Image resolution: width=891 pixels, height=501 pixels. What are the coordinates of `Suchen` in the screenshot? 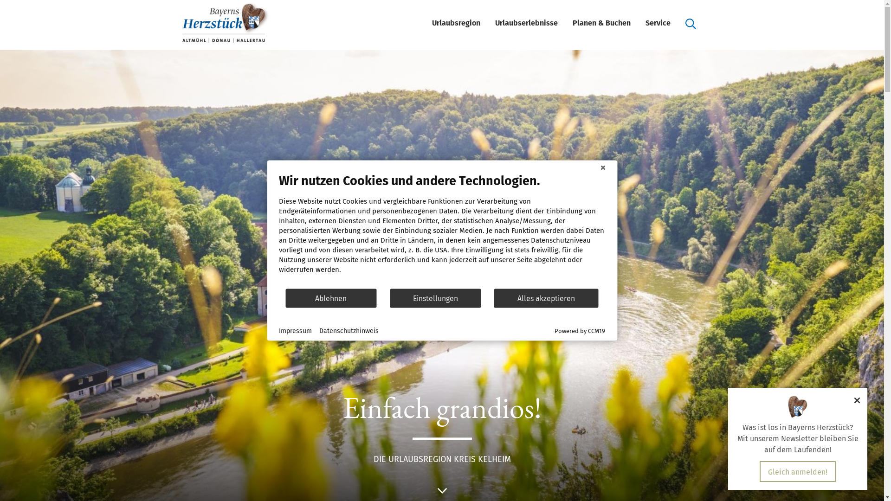 It's located at (691, 23).